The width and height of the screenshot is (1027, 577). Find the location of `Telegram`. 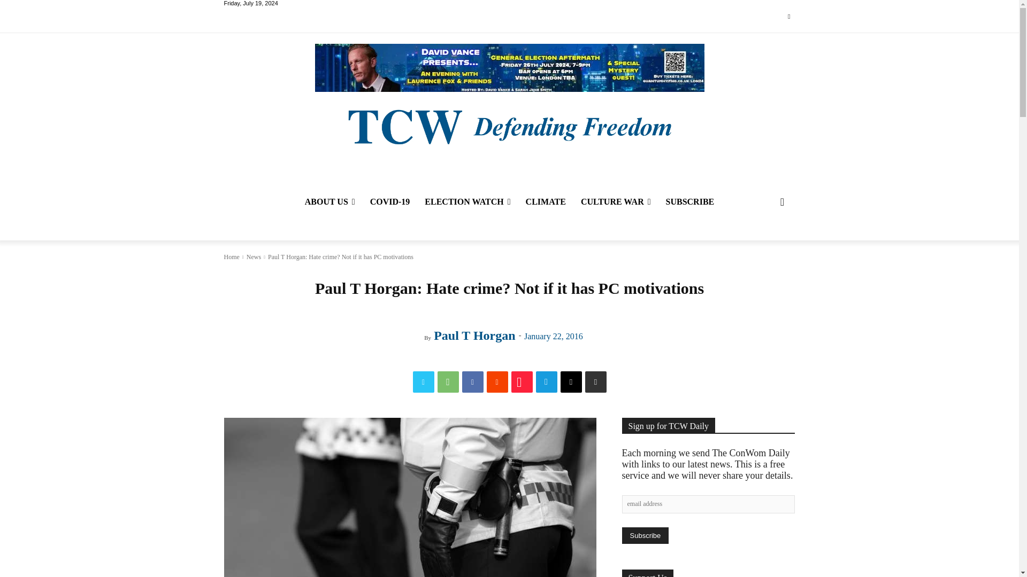

Telegram is located at coordinates (547, 382).